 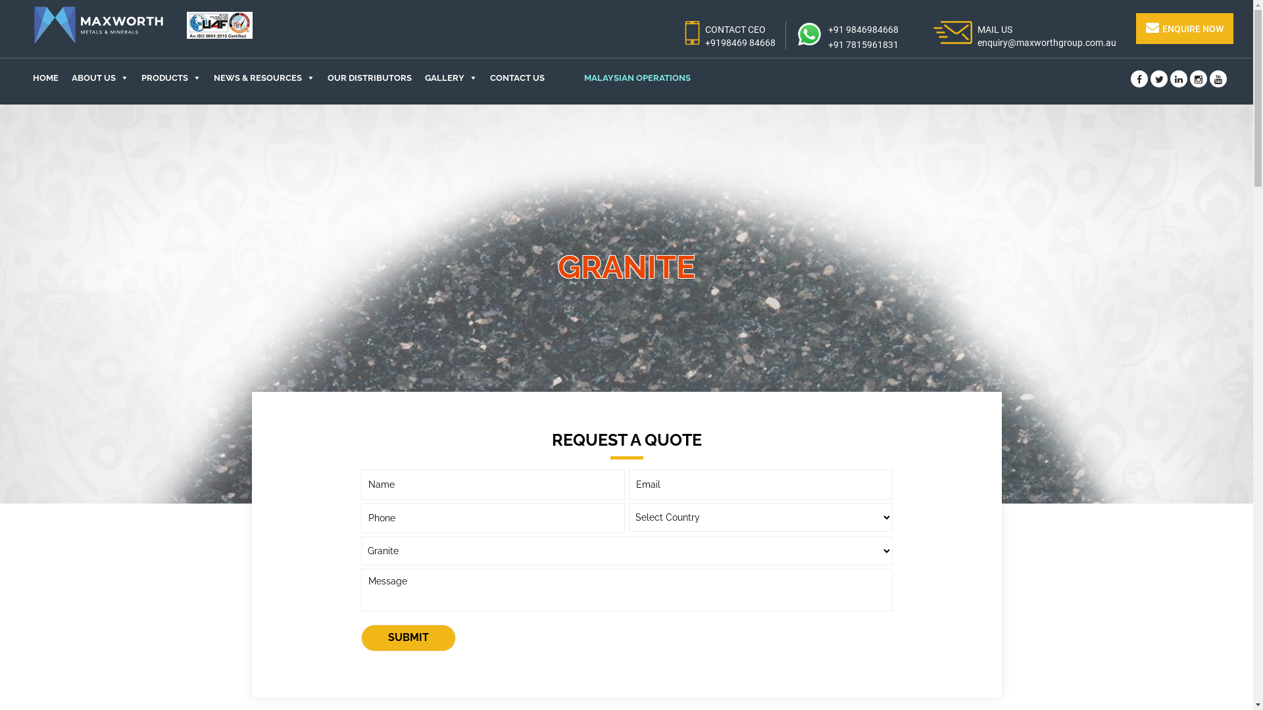 I want to click on enquiry@maxworthgroup.com.au, so click(x=1047, y=43).